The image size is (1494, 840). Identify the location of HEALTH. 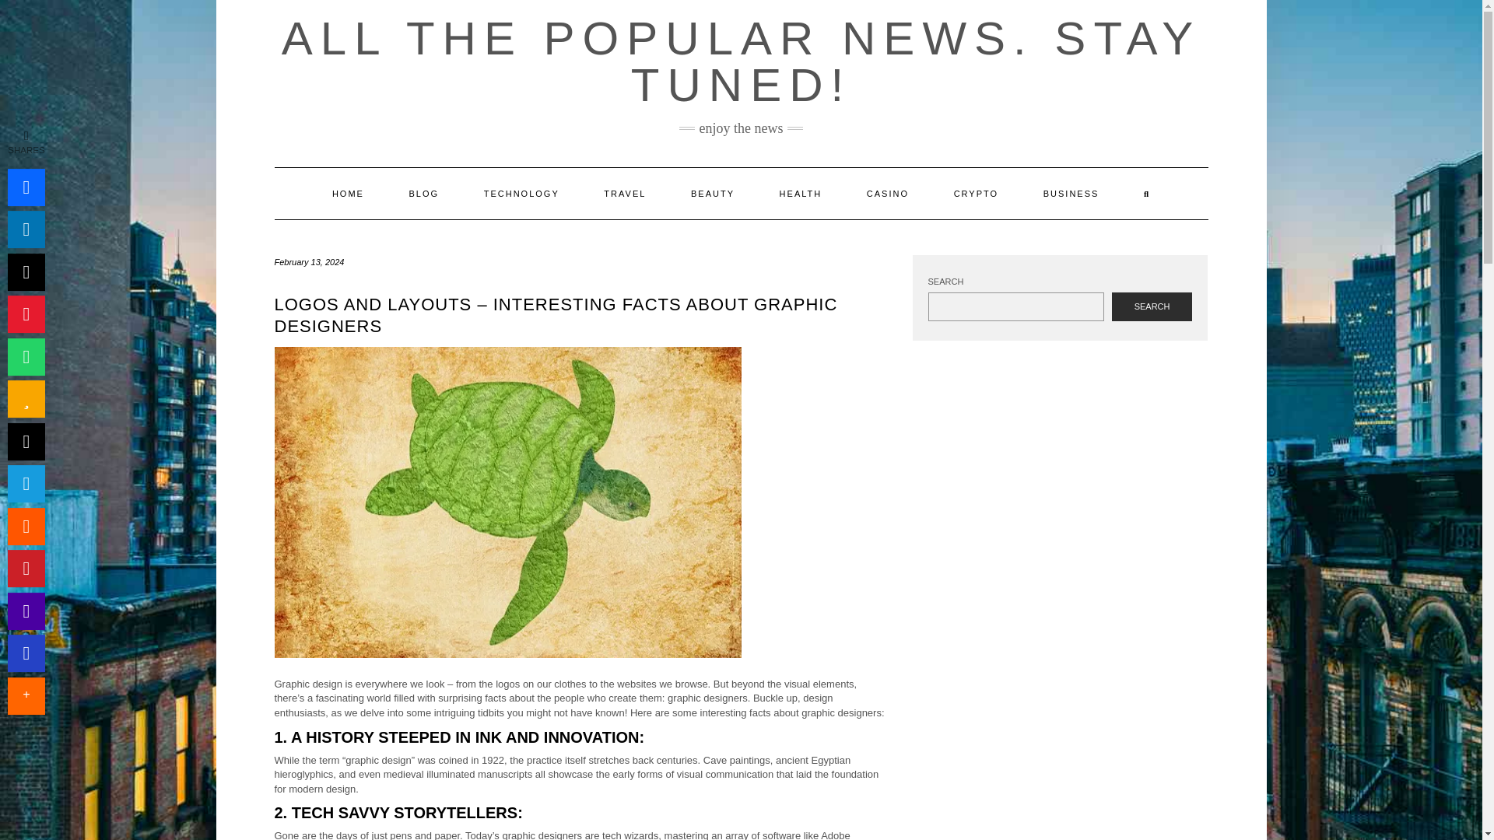
(801, 193).